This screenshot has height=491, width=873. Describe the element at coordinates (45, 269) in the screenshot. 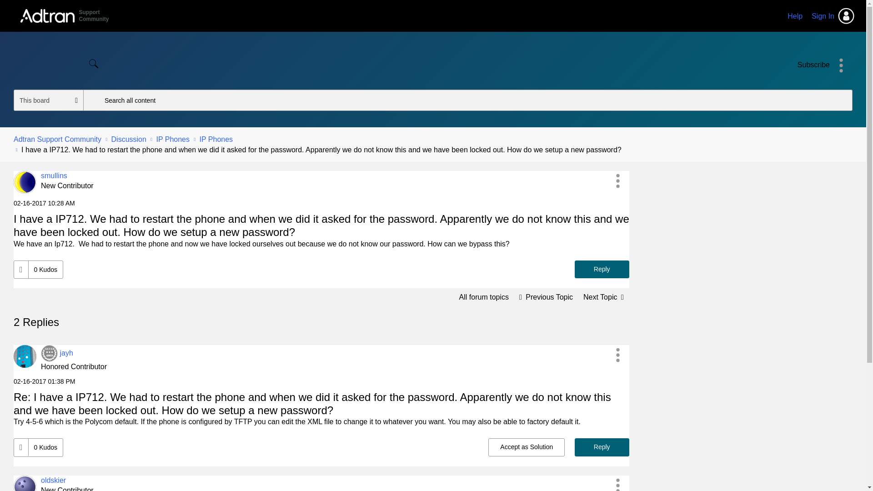

I see `The total number of kudos this post has received.` at that location.